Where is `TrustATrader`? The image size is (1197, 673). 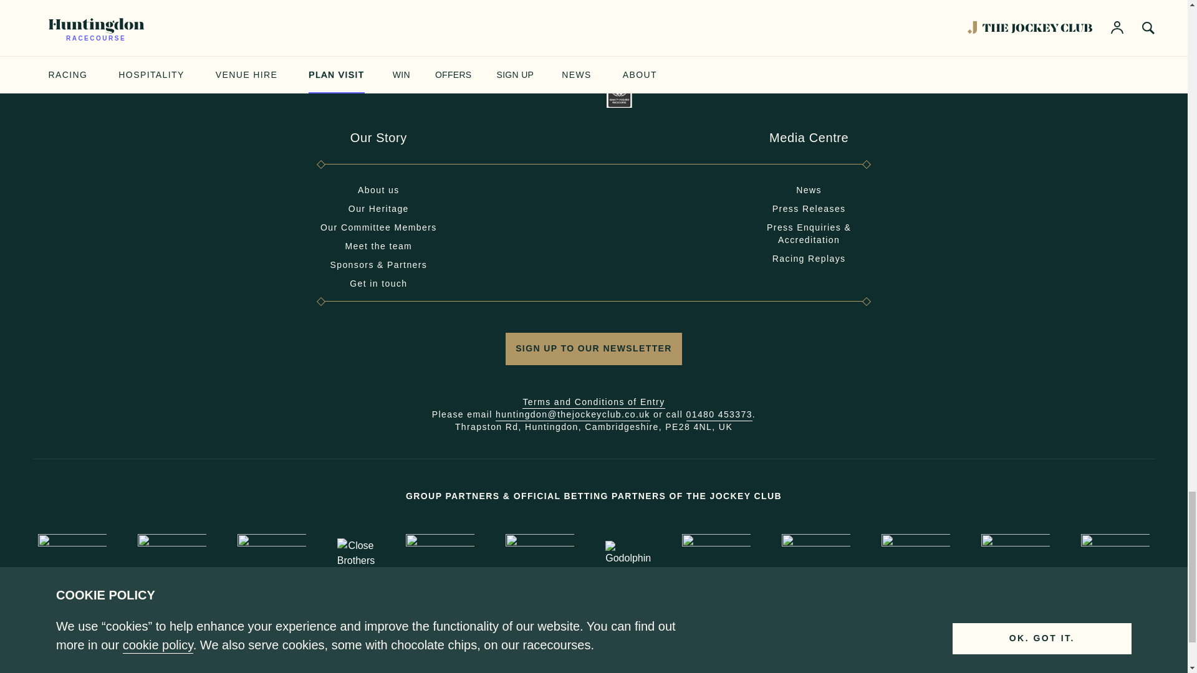 TrustATrader is located at coordinates (1015, 553).